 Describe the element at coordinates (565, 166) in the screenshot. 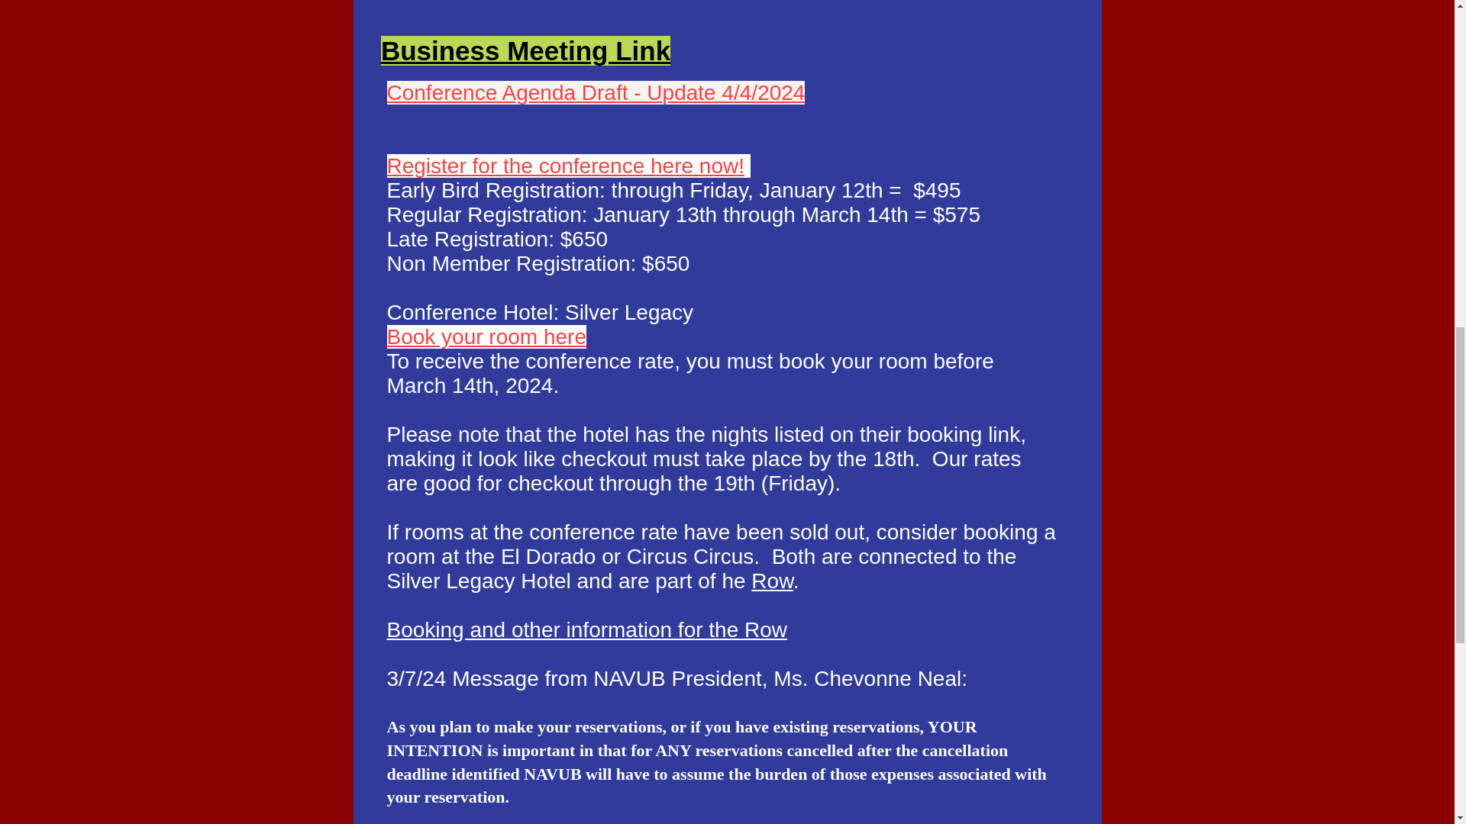

I see `Register for the conference here now!` at that location.